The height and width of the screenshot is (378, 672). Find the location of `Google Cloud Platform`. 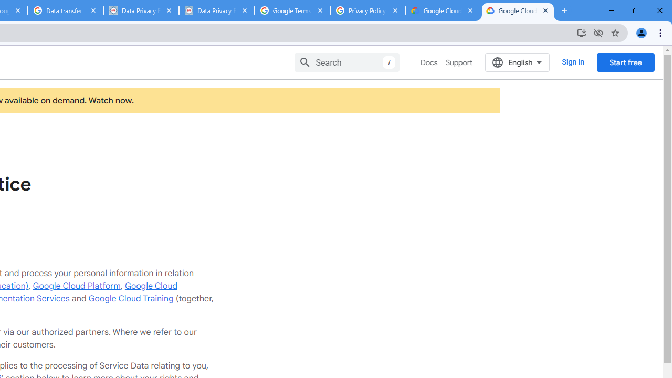

Google Cloud Platform is located at coordinates (77, 286).